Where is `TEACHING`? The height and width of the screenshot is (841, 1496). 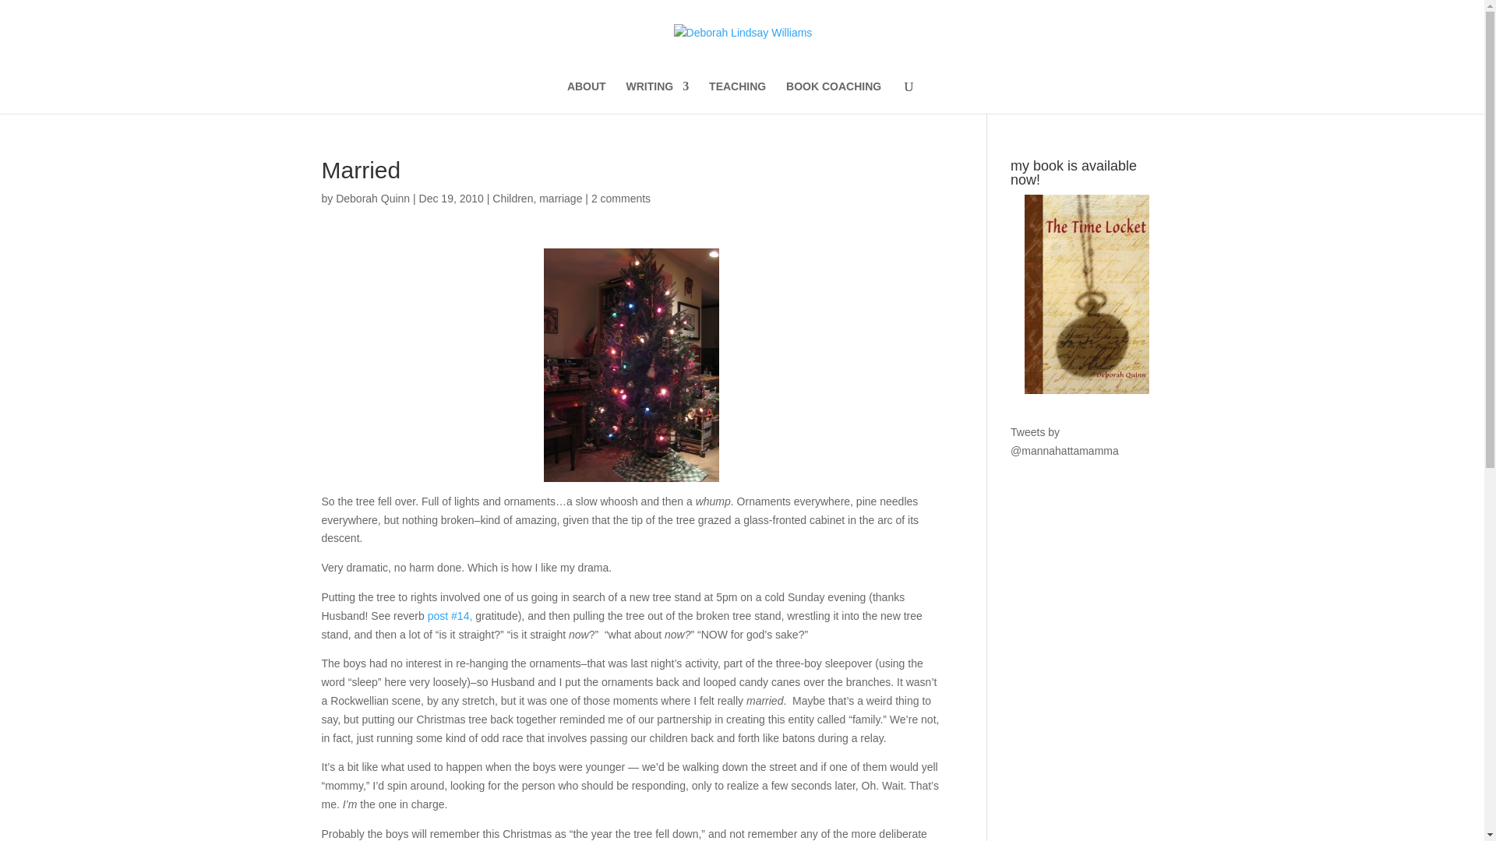 TEACHING is located at coordinates (737, 97).